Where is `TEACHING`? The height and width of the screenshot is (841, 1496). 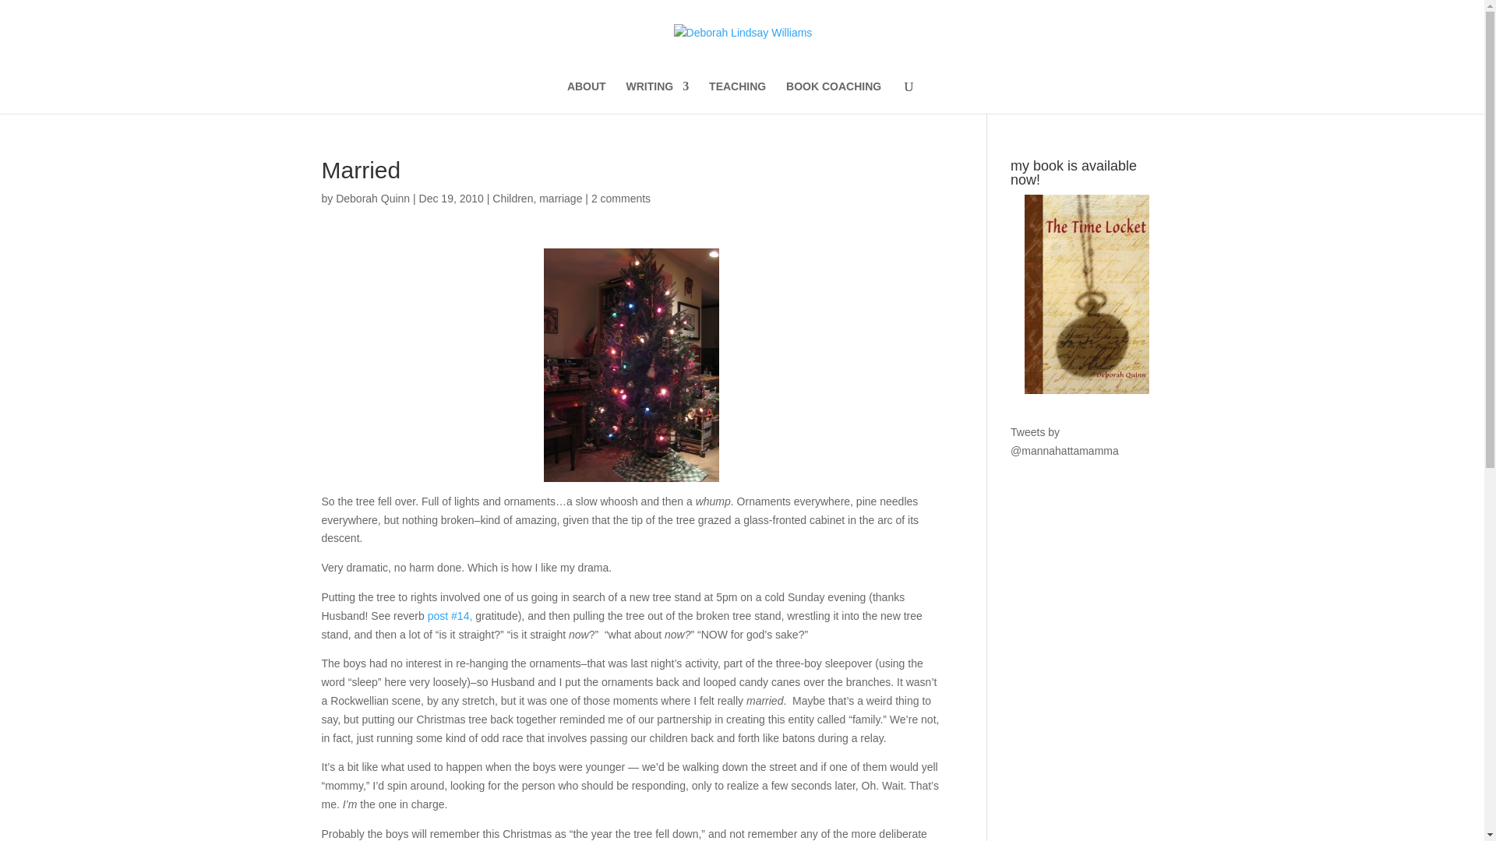 TEACHING is located at coordinates (737, 97).